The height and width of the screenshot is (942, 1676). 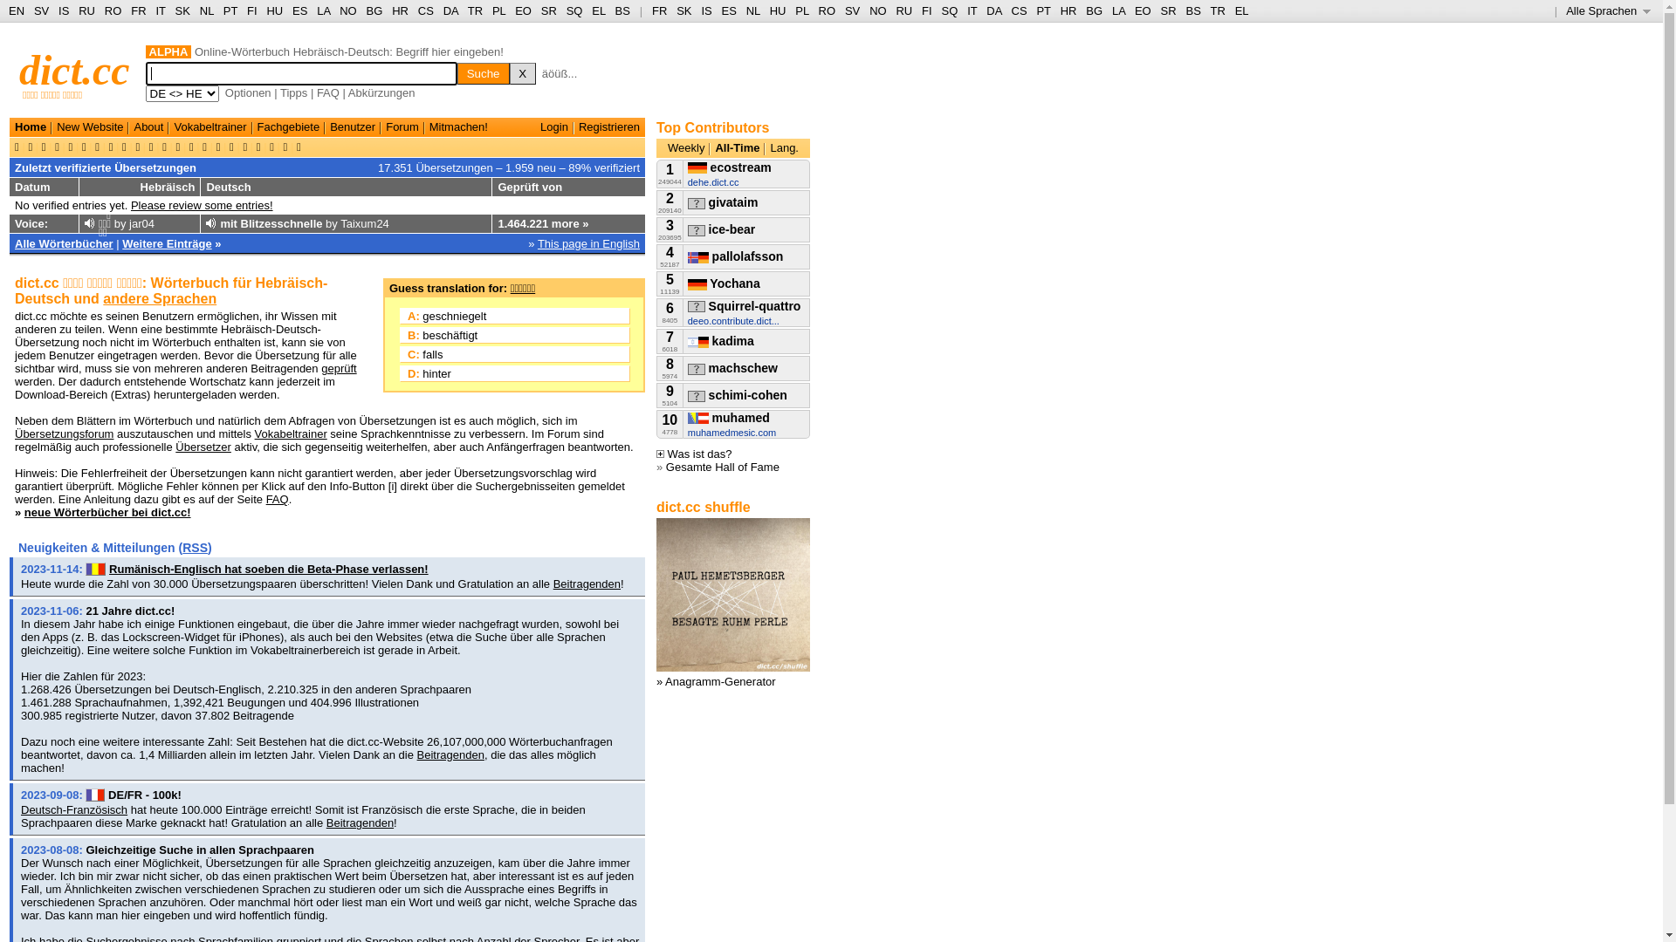 What do you see at coordinates (753, 10) in the screenshot?
I see `NL` at bounding box center [753, 10].